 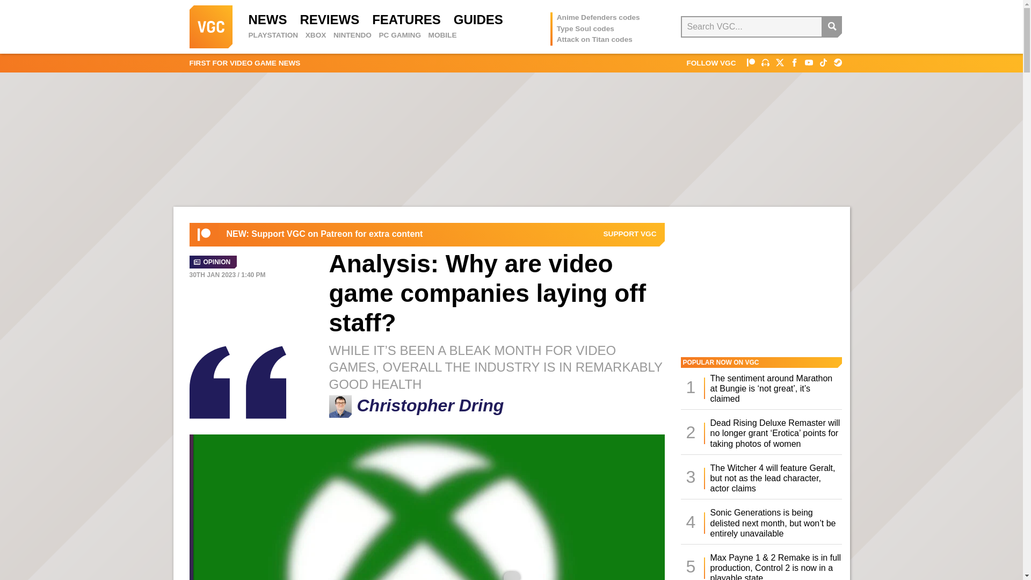 What do you see at coordinates (267, 19) in the screenshot?
I see `NEWS` at bounding box center [267, 19].